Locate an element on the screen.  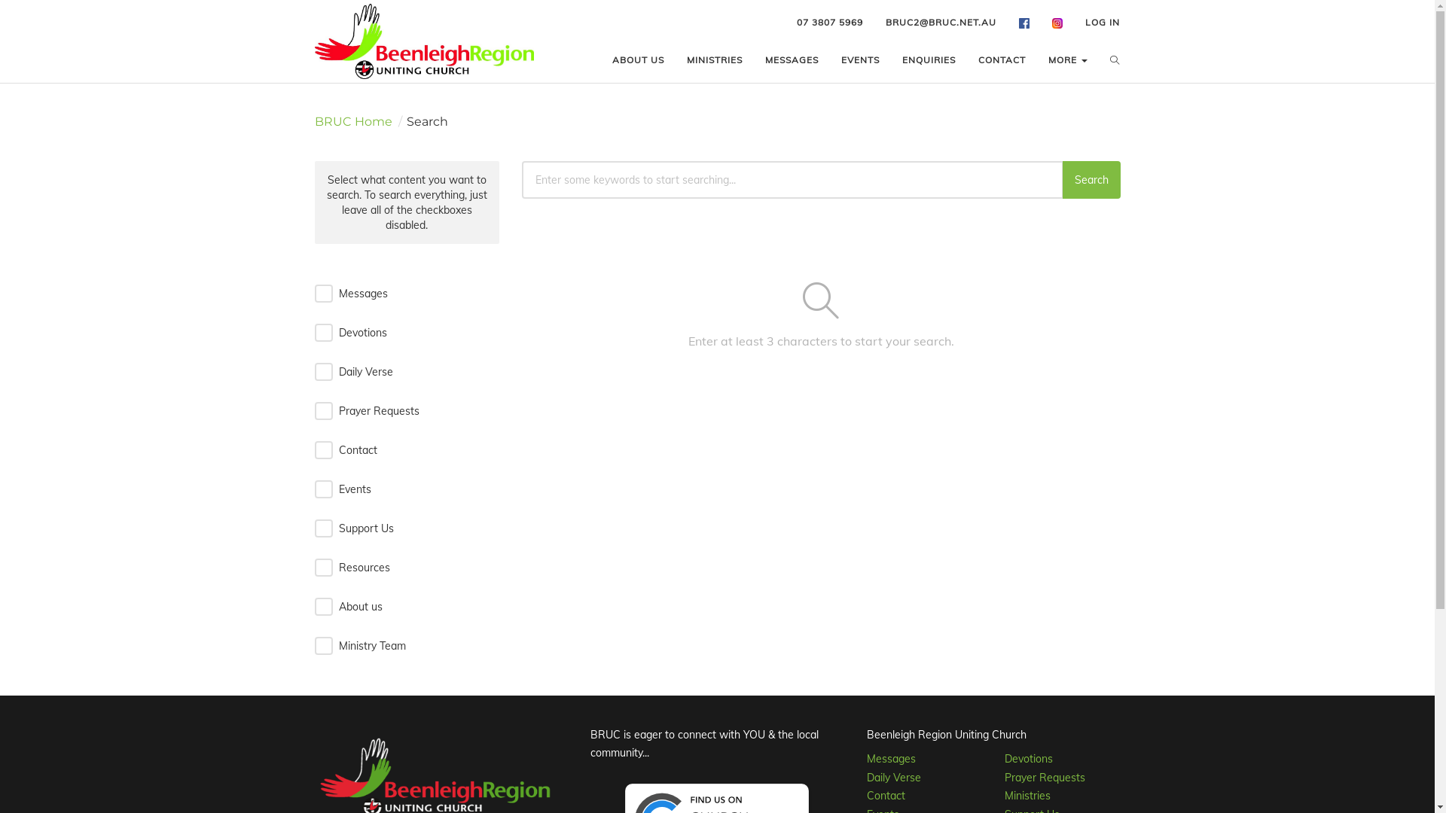
Search is located at coordinates (1091, 180).